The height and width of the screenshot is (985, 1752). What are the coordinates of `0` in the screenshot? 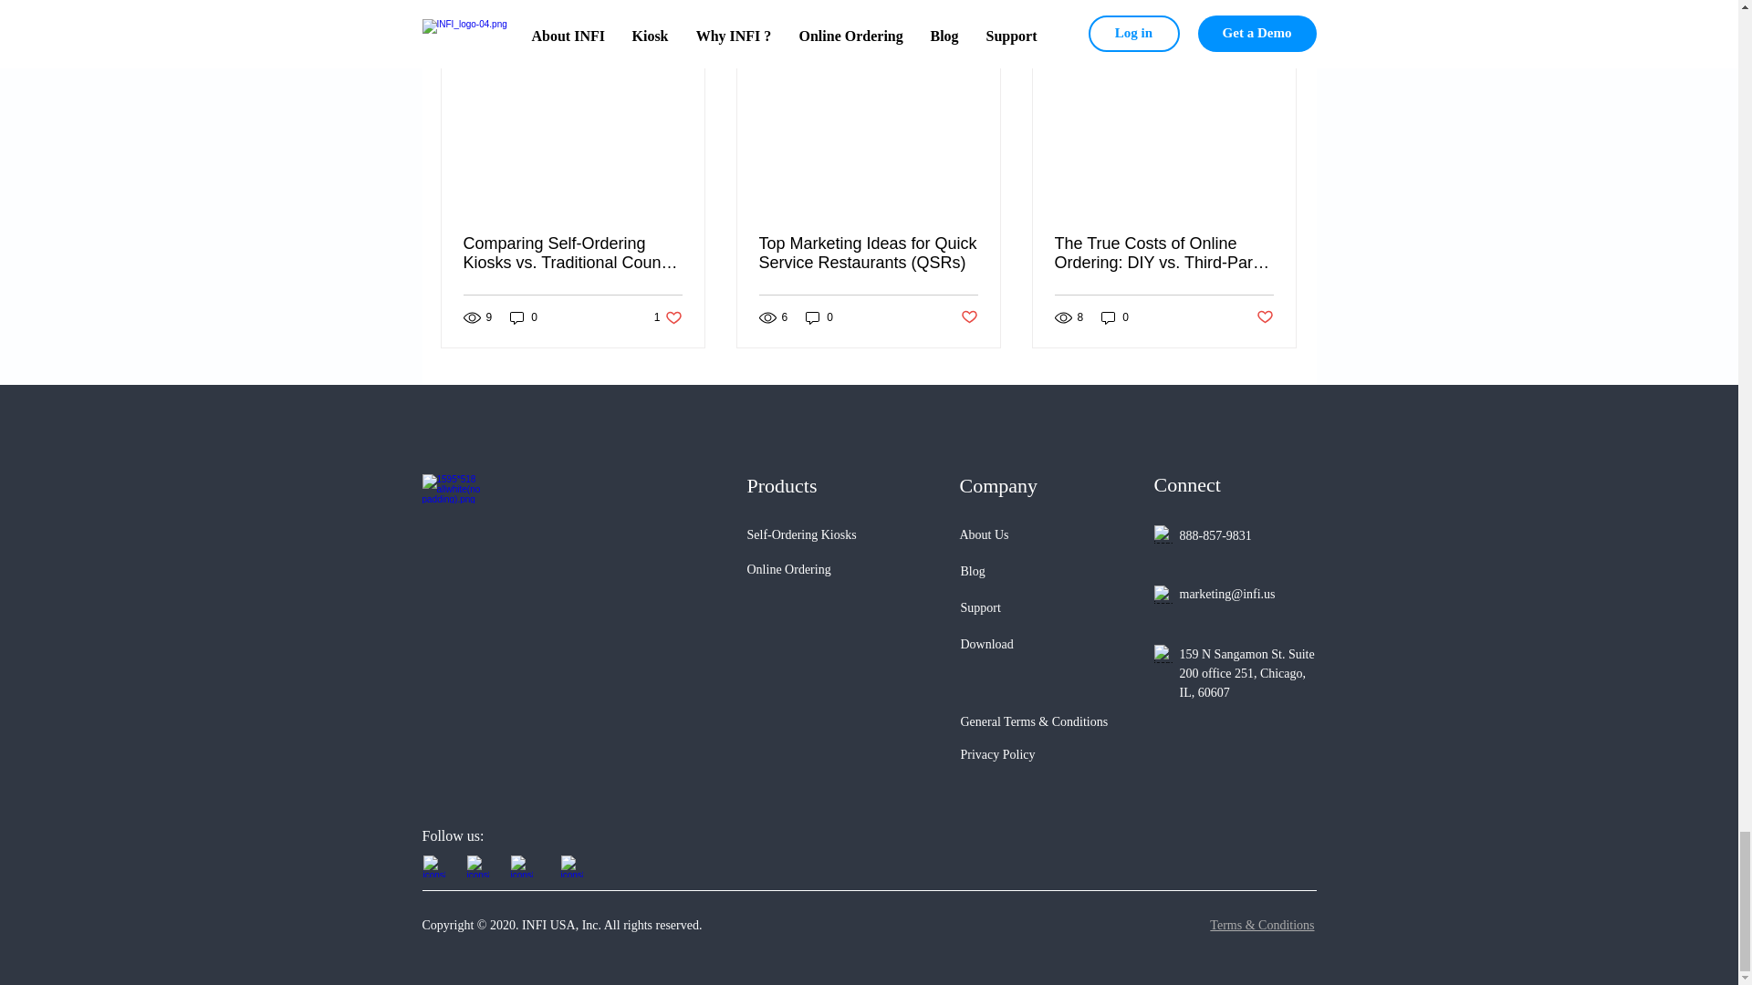 It's located at (668, 317).